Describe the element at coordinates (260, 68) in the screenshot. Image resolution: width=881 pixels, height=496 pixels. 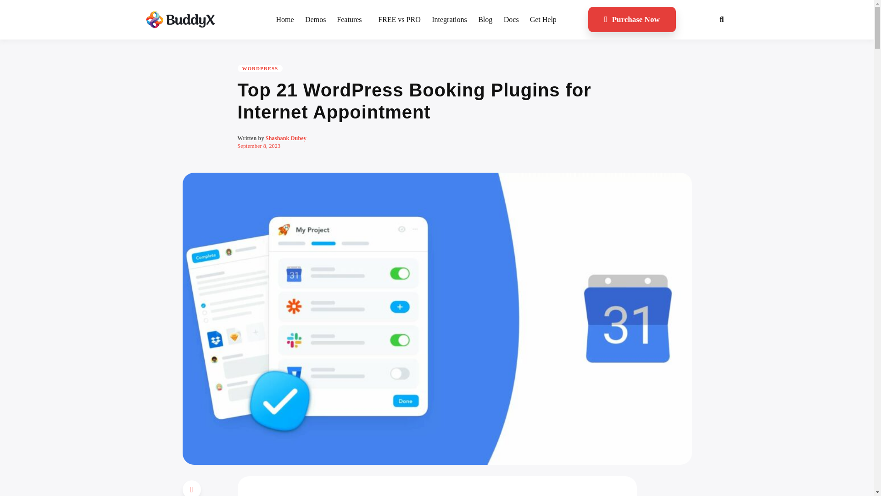
I see `WORDPRESS` at that location.